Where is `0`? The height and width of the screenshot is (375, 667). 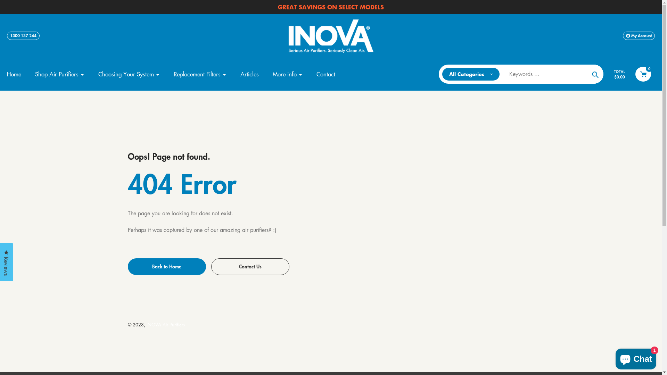 0 is located at coordinates (643, 74).